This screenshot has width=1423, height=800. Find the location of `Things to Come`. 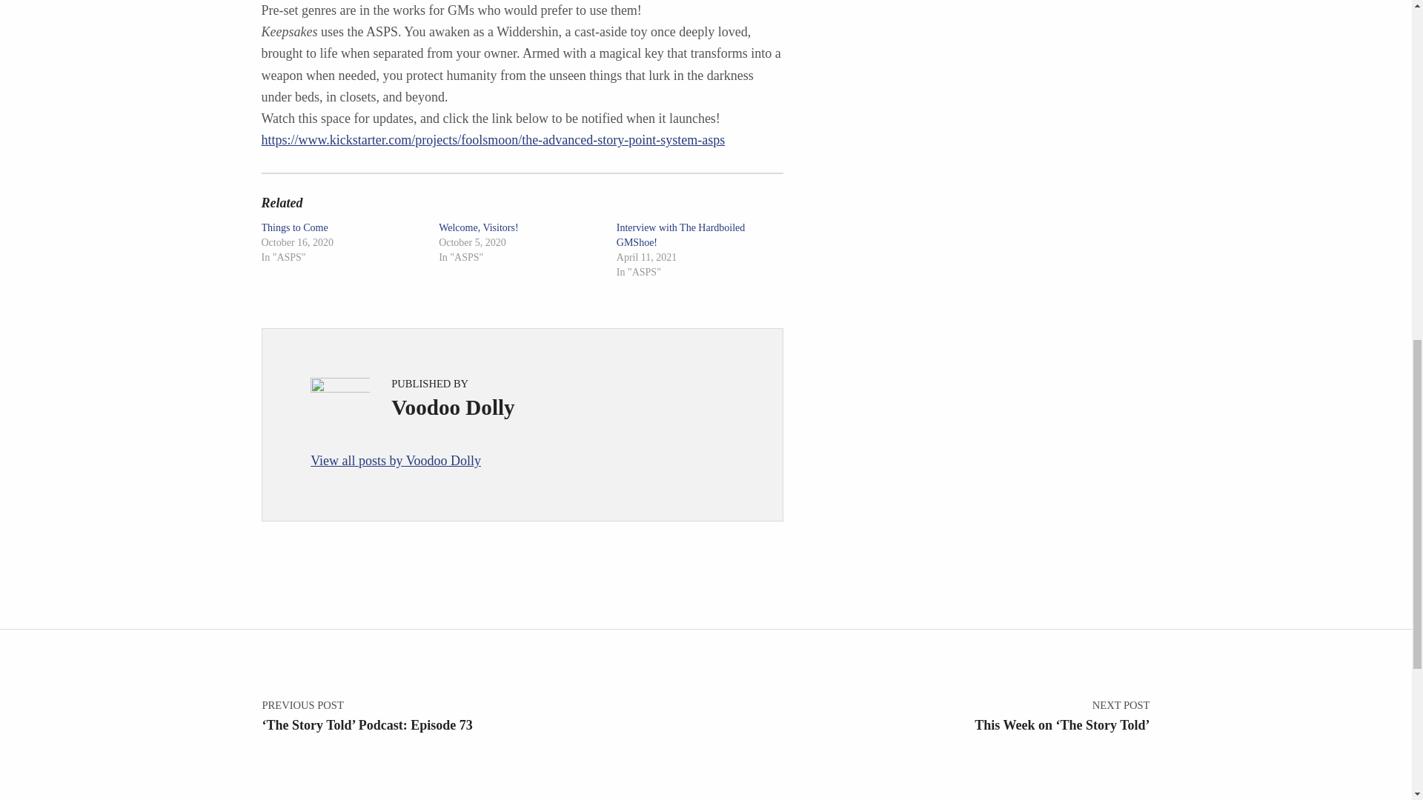

Things to Come is located at coordinates (293, 228).